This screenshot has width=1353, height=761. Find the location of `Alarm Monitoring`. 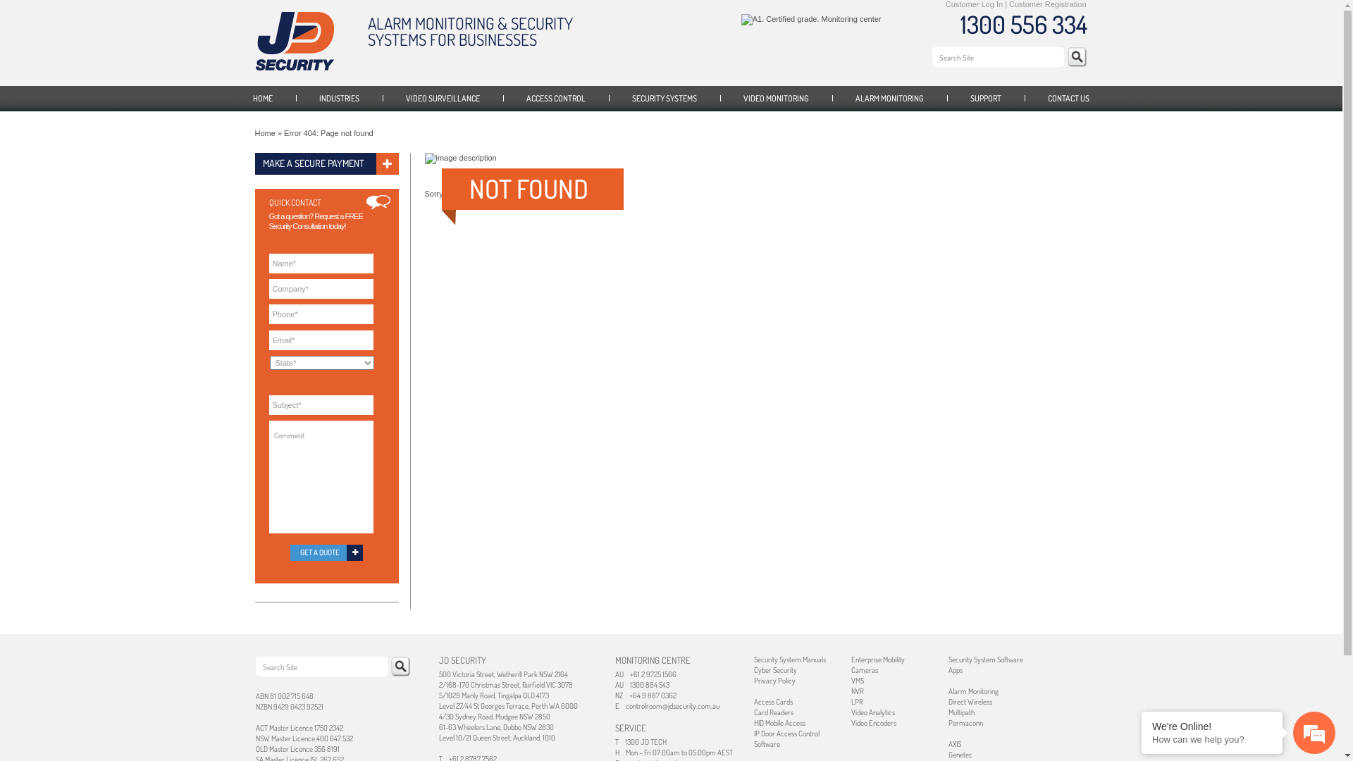

Alarm Monitoring is located at coordinates (974, 691).